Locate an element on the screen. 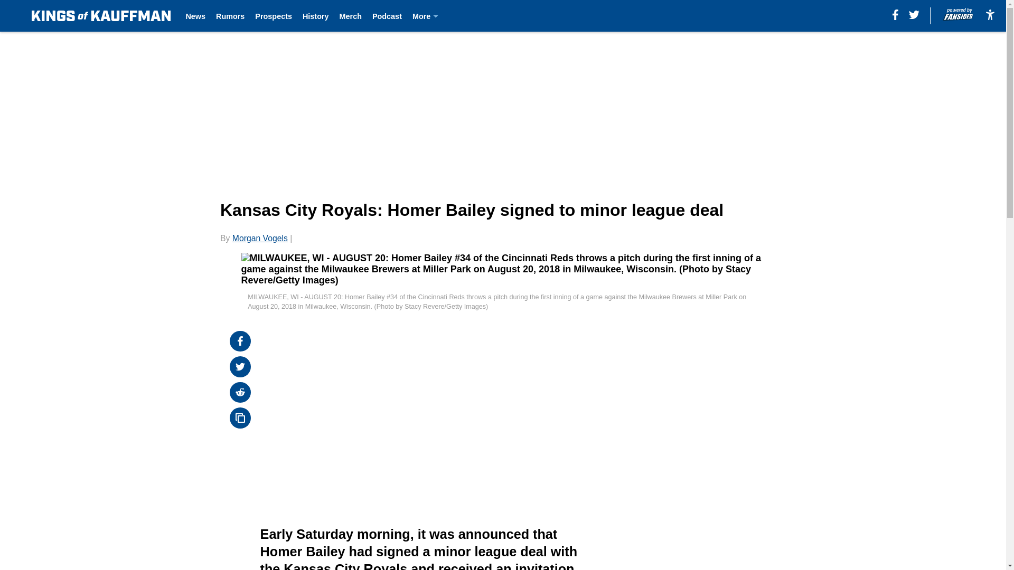 The image size is (1014, 570). History is located at coordinates (315, 16).